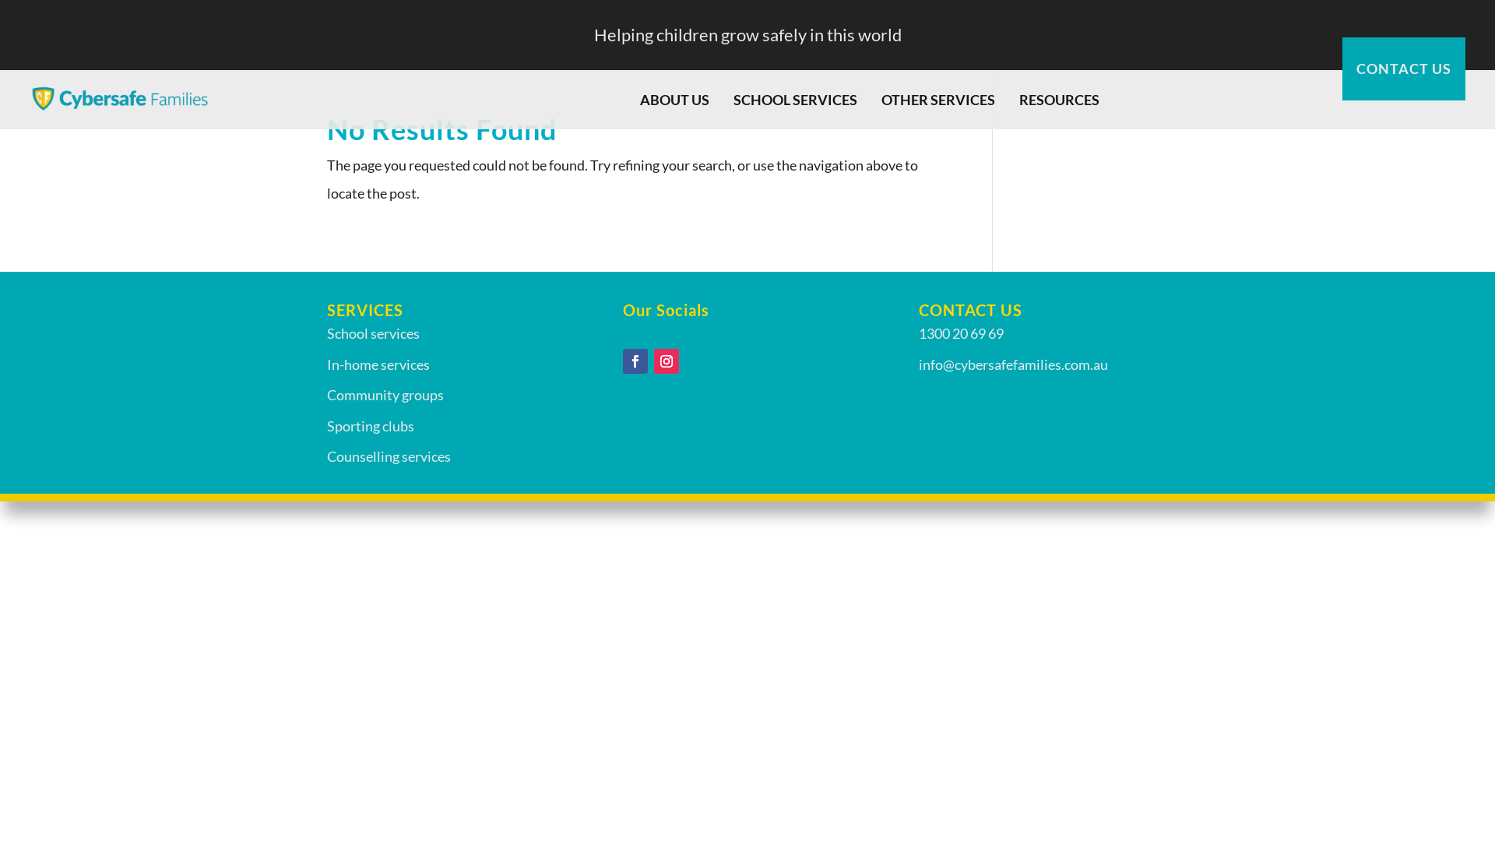 Image resolution: width=1495 pixels, height=841 pixels. What do you see at coordinates (371, 426) in the screenshot?
I see `Sporting clubs` at bounding box center [371, 426].